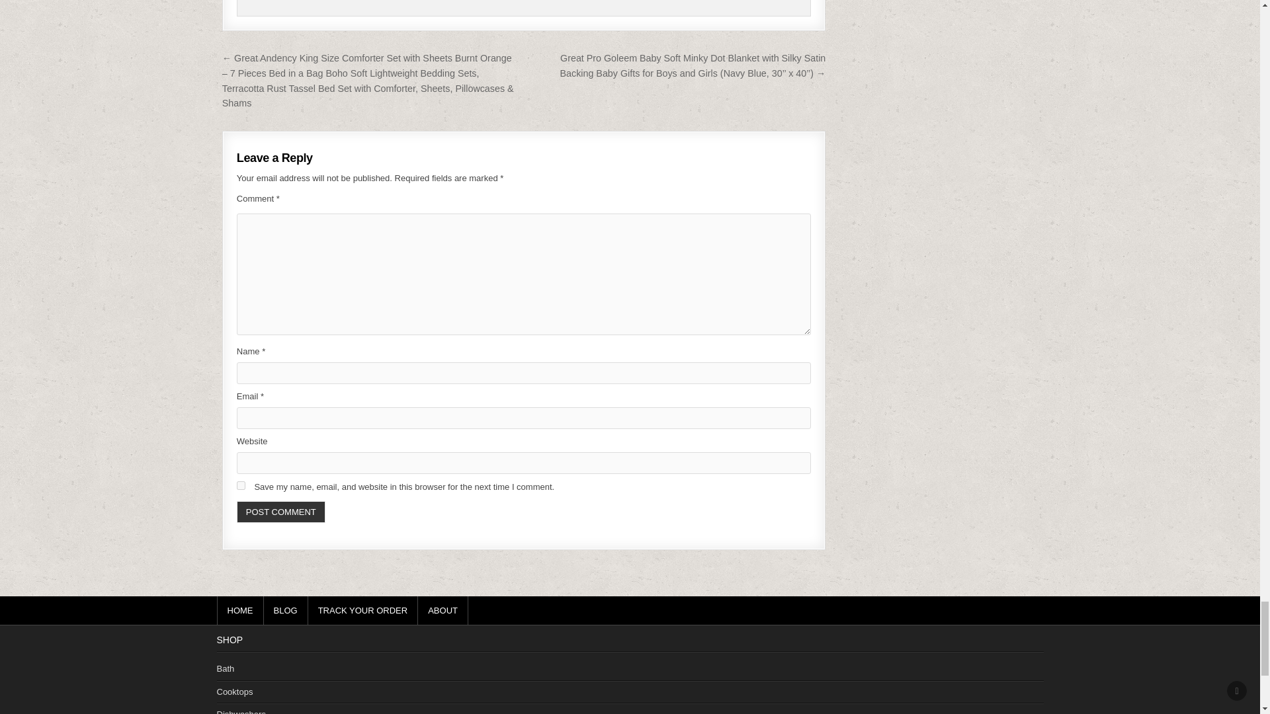  Describe the element at coordinates (235, 692) in the screenshot. I see `Cooktops` at that location.